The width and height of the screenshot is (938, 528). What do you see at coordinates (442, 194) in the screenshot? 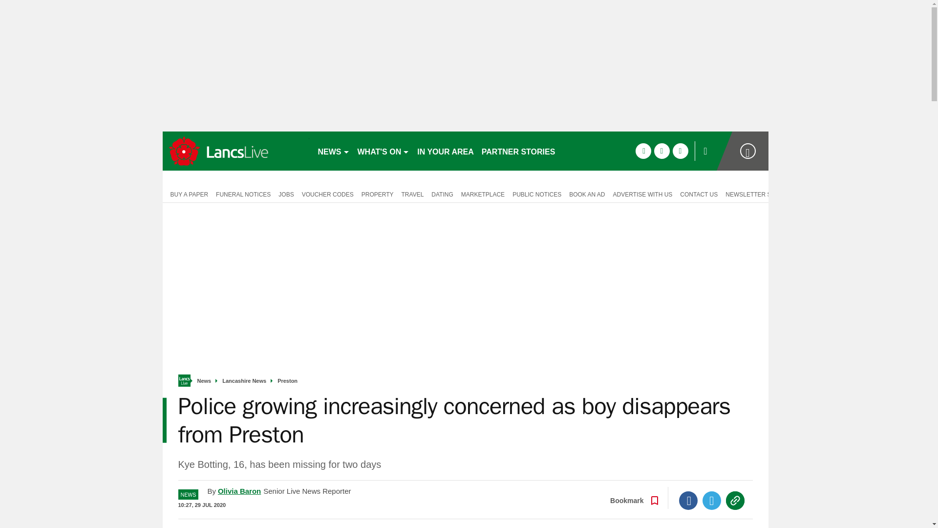
I see `DATING` at bounding box center [442, 194].